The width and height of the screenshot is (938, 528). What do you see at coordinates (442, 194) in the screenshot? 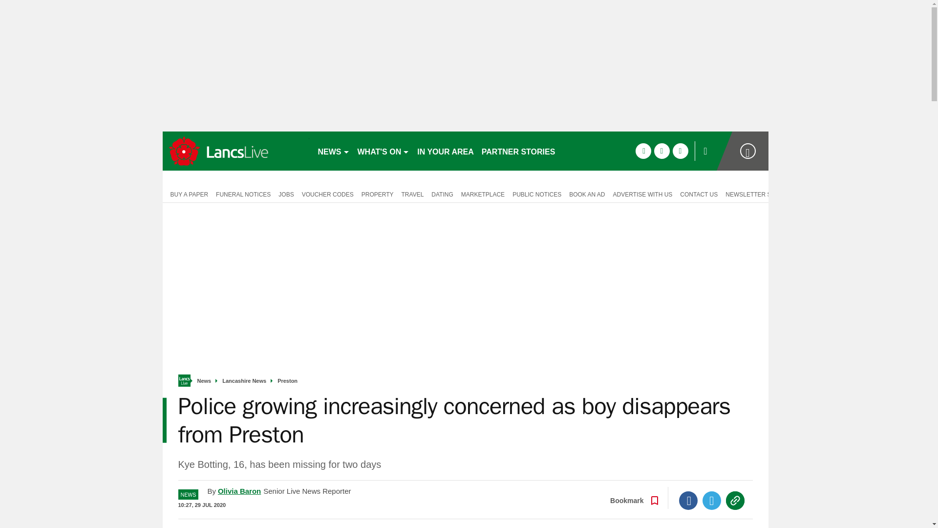
I see `DATING` at bounding box center [442, 194].